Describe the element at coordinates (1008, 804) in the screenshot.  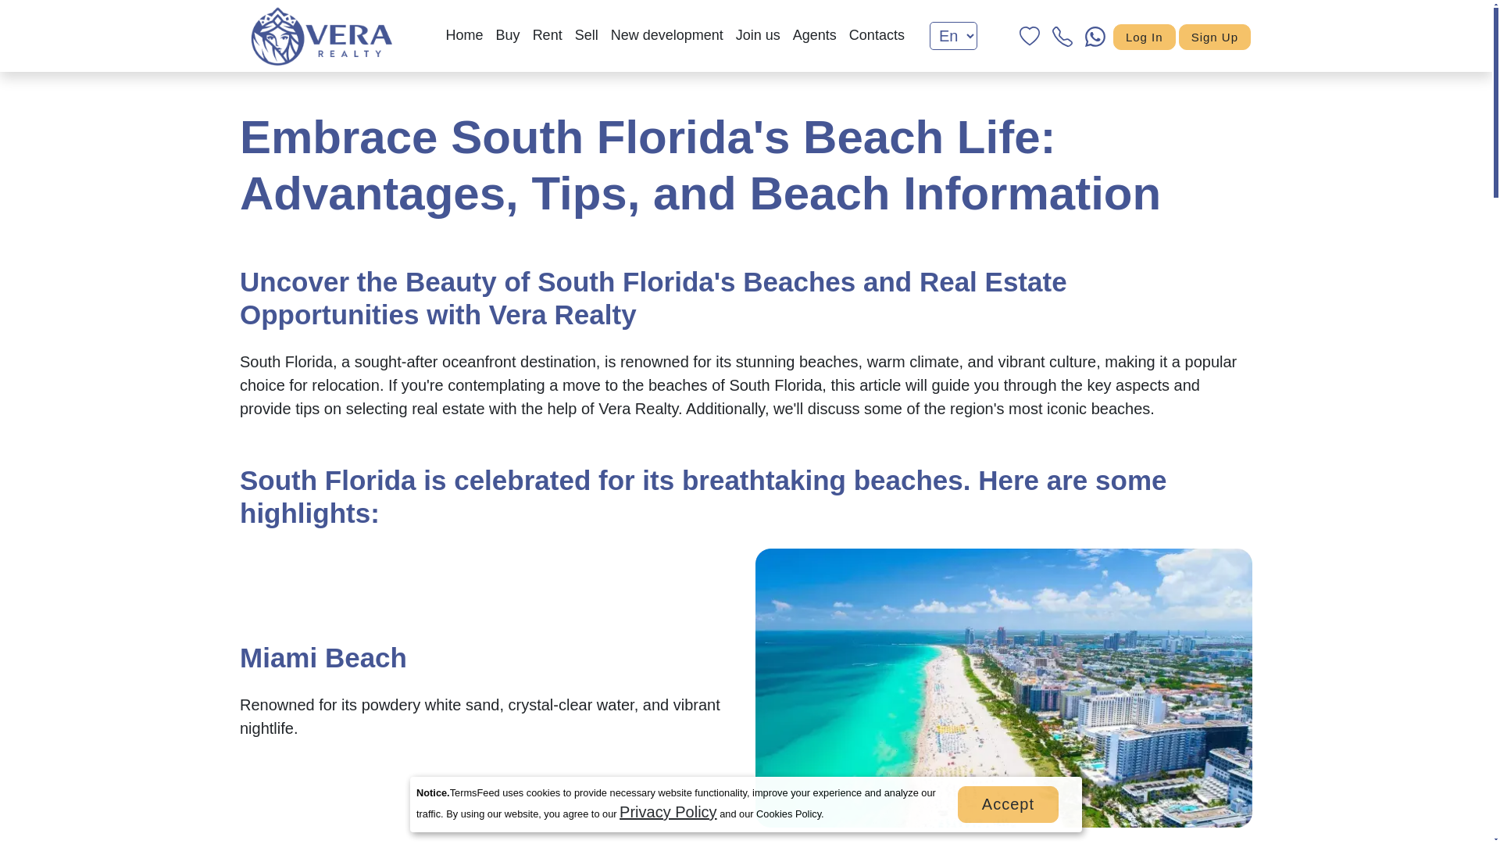
I see `Accept` at that location.